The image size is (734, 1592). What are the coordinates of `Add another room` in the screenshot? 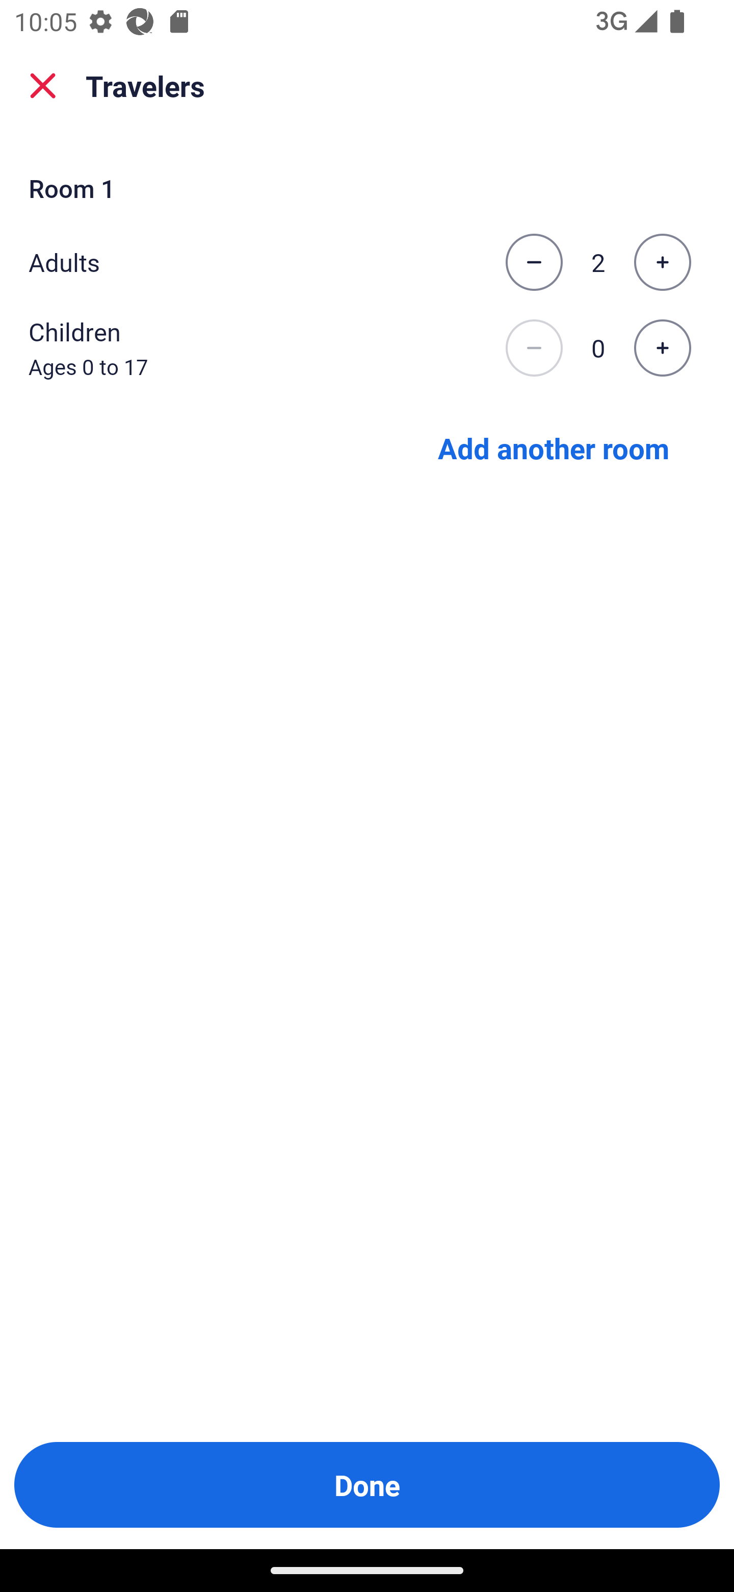 It's located at (554, 447).